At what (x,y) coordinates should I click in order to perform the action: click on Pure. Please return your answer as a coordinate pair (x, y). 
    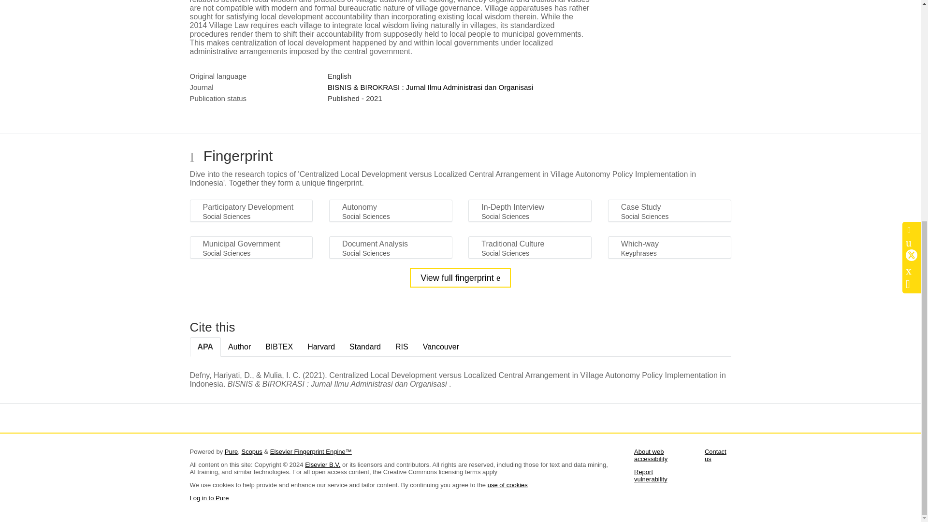
    Looking at the image, I should click on (231, 451).